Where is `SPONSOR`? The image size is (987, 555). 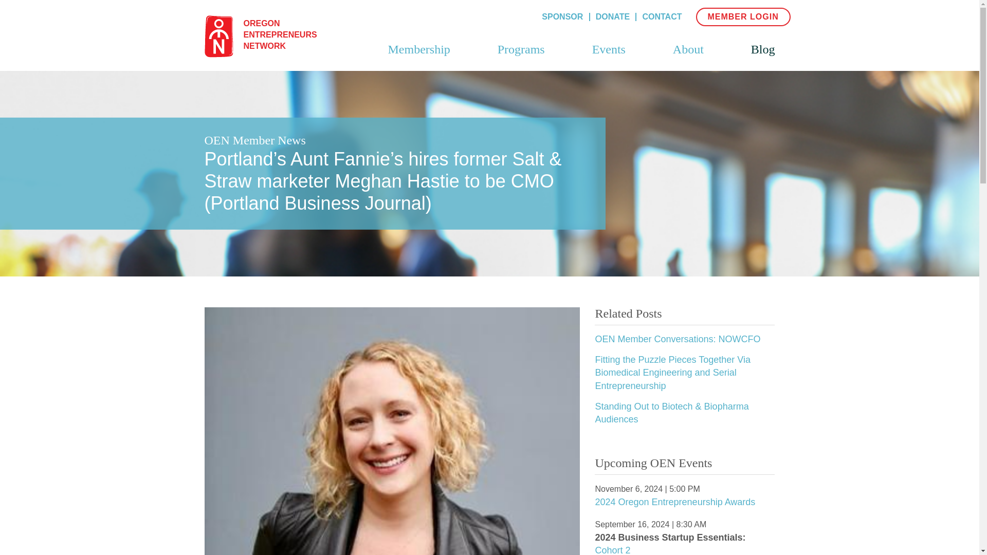
SPONSOR is located at coordinates (743, 16).